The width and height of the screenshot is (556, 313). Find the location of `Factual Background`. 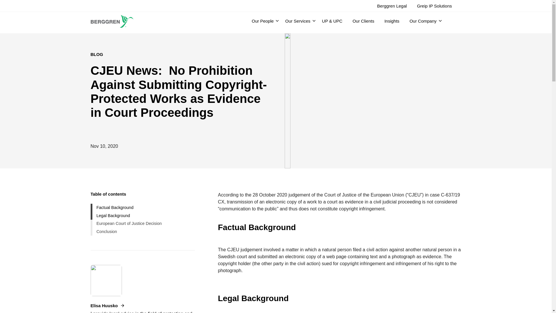

Factual Background is located at coordinates (142, 208).